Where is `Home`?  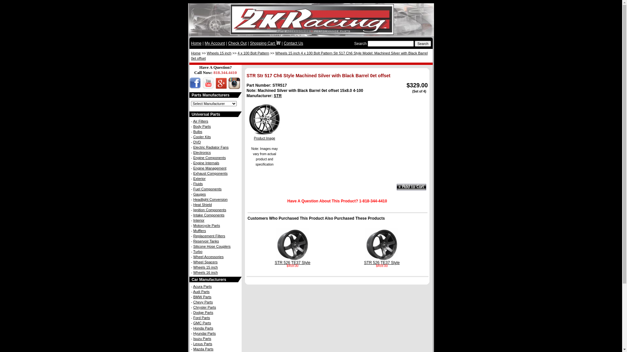
Home is located at coordinates (196, 53).